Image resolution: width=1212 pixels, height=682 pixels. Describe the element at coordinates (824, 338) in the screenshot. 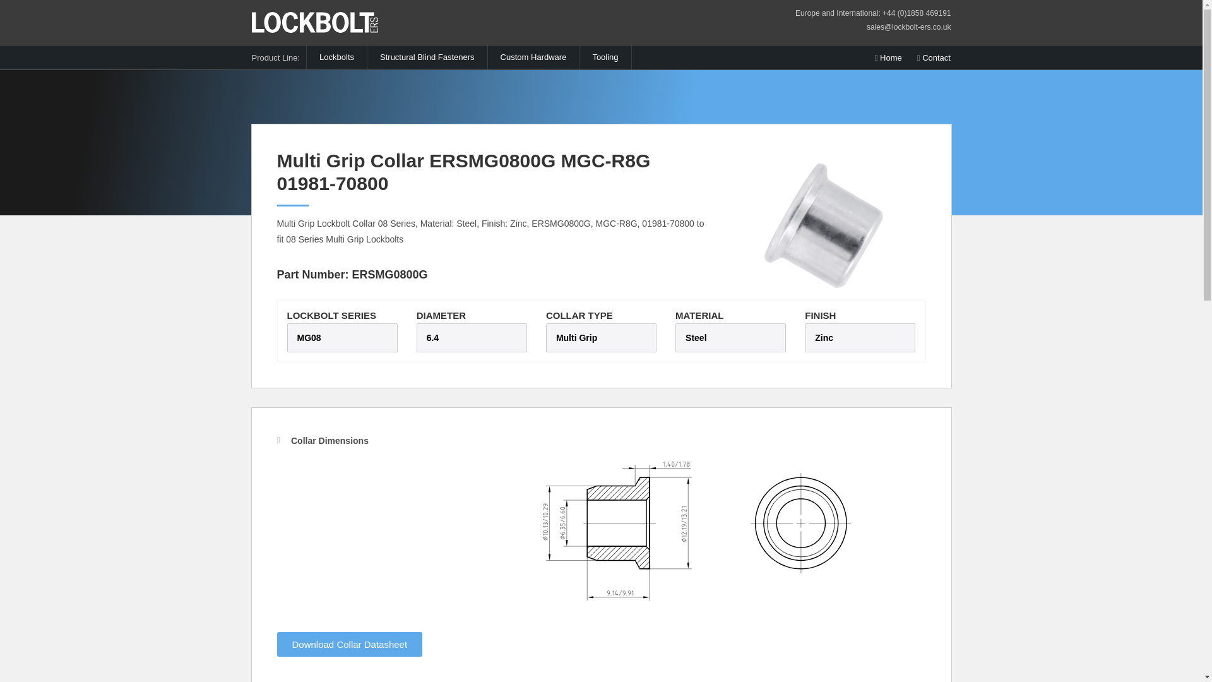

I see `Zinc` at that location.